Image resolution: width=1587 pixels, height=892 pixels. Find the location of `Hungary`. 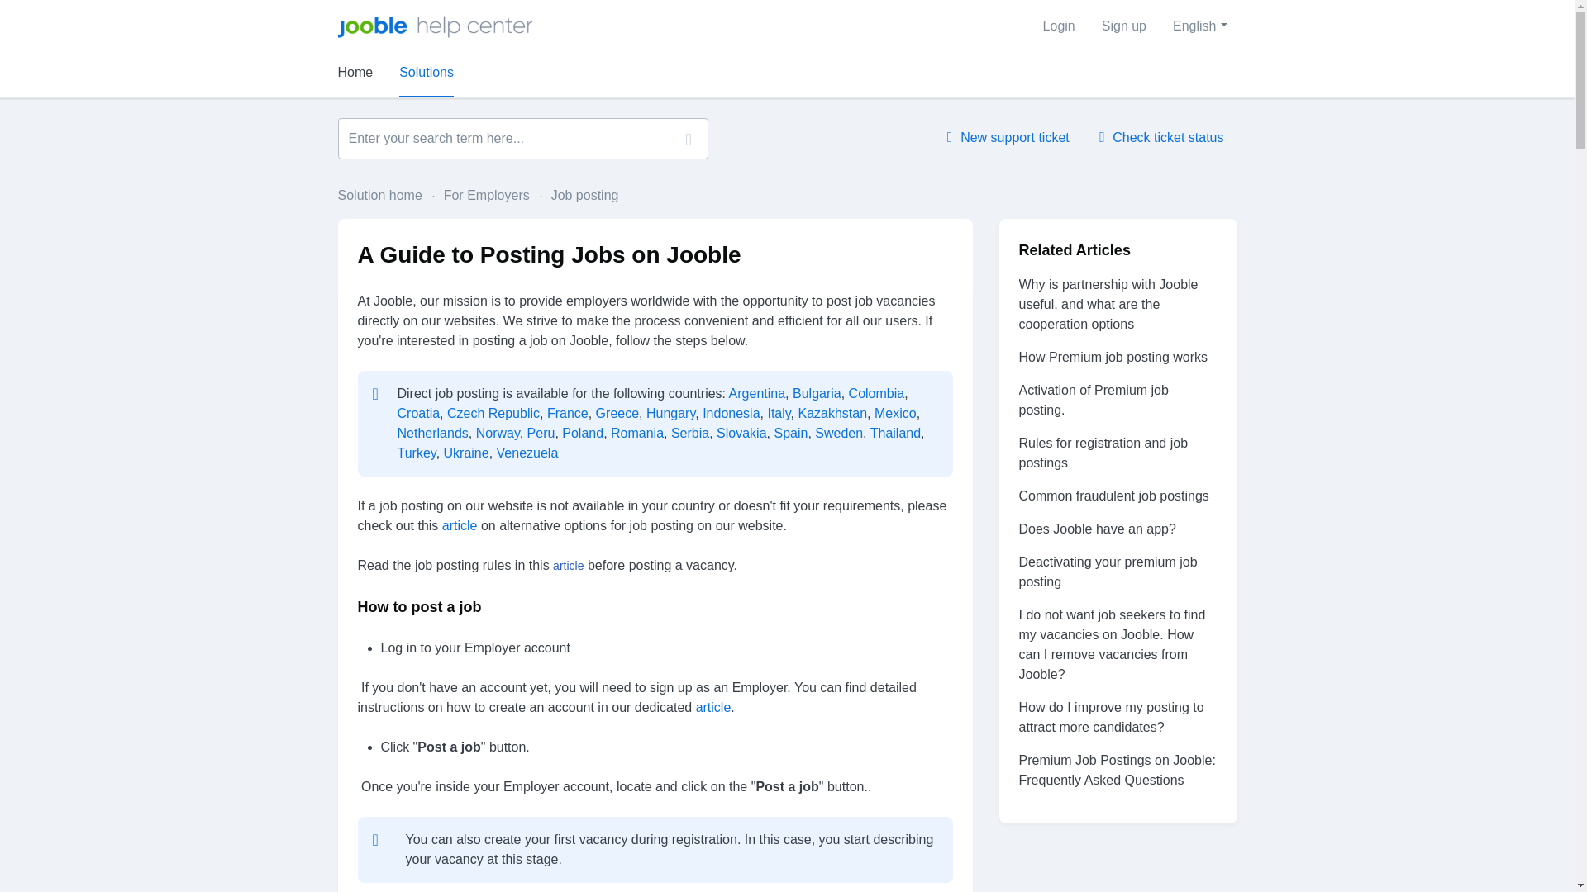

Hungary is located at coordinates (670, 413).